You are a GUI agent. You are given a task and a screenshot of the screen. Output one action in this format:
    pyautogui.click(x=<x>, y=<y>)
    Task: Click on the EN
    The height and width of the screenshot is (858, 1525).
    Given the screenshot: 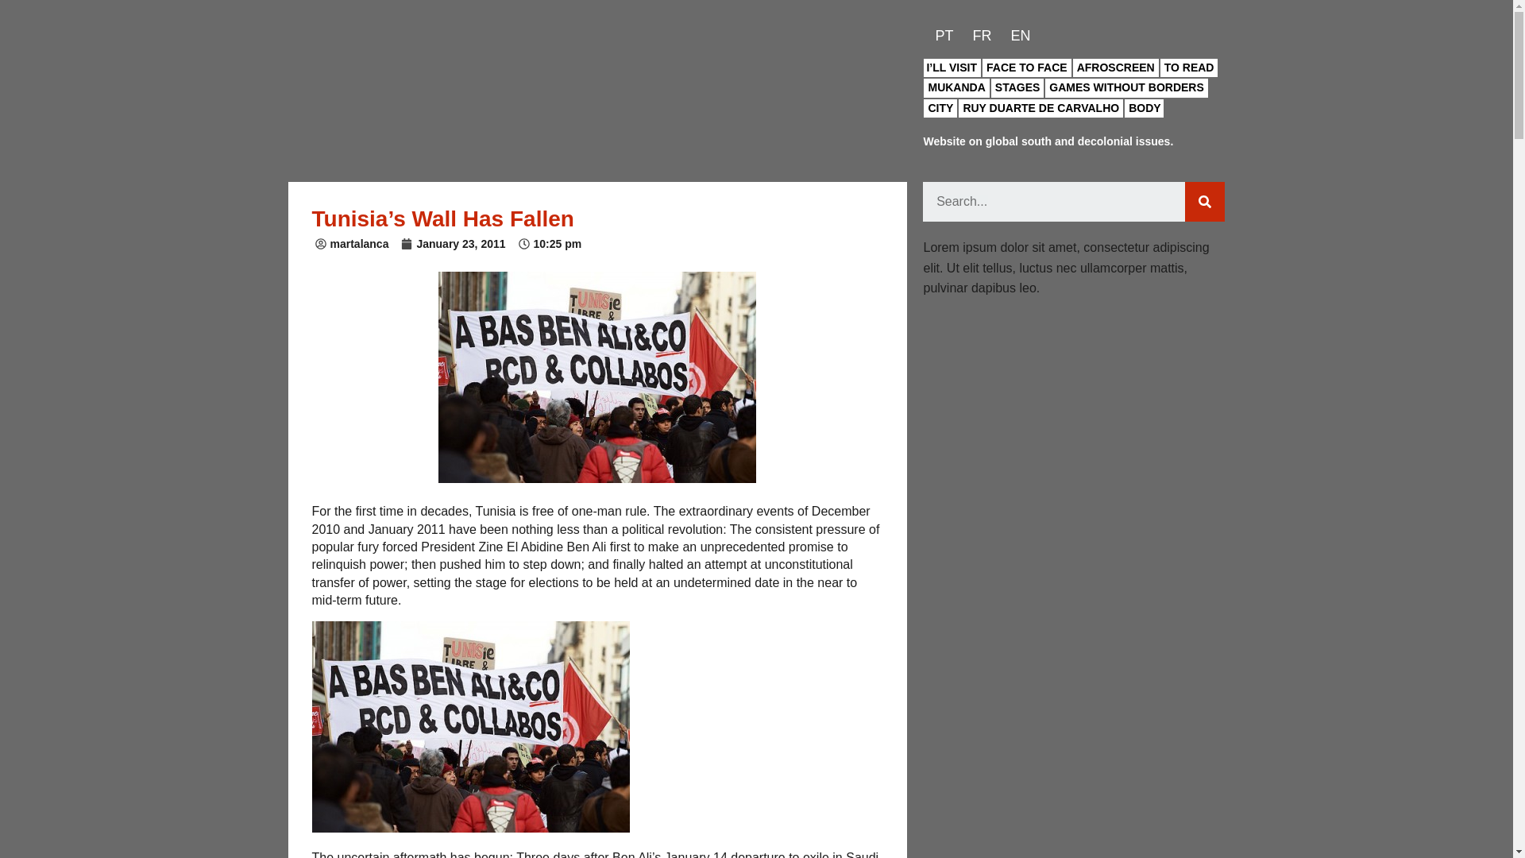 What is the action you would take?
    pyautogui.click(x=1017, y=36)
    